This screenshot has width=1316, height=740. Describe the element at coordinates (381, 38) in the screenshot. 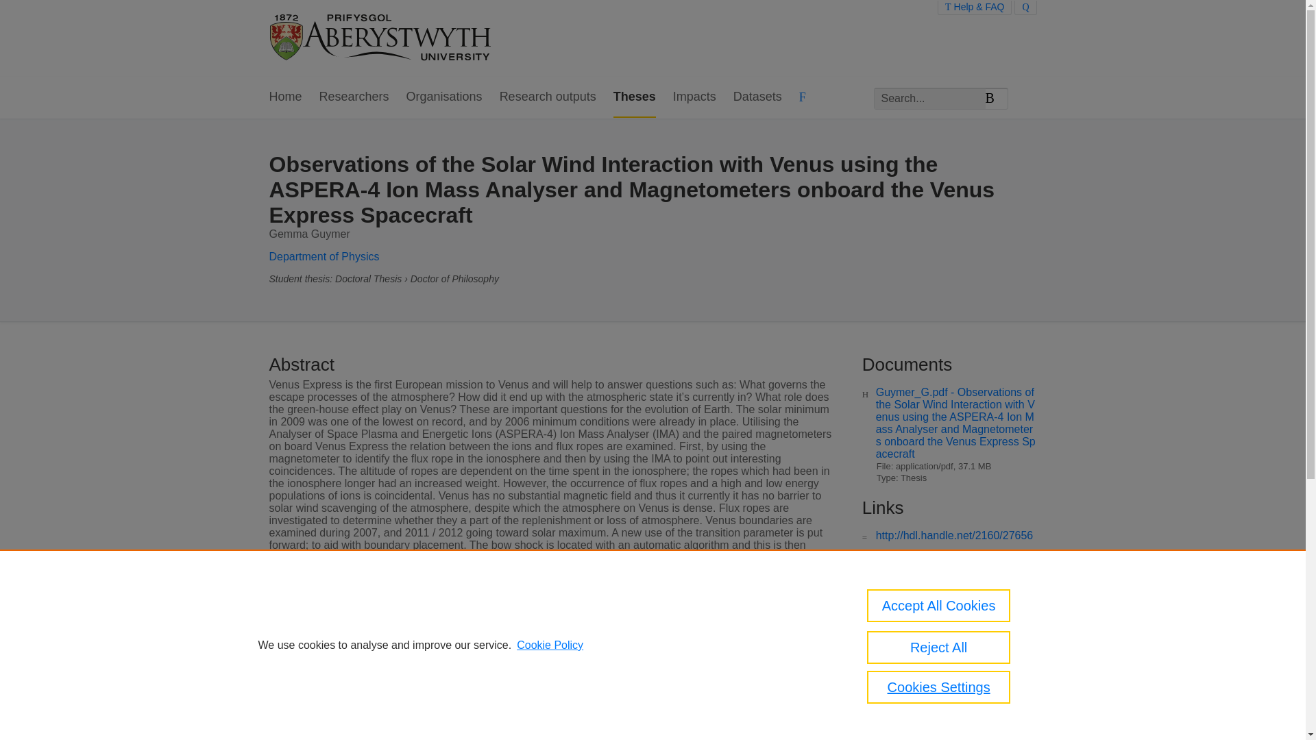

I see `Aberystwyth Research Portal Home` at that location.